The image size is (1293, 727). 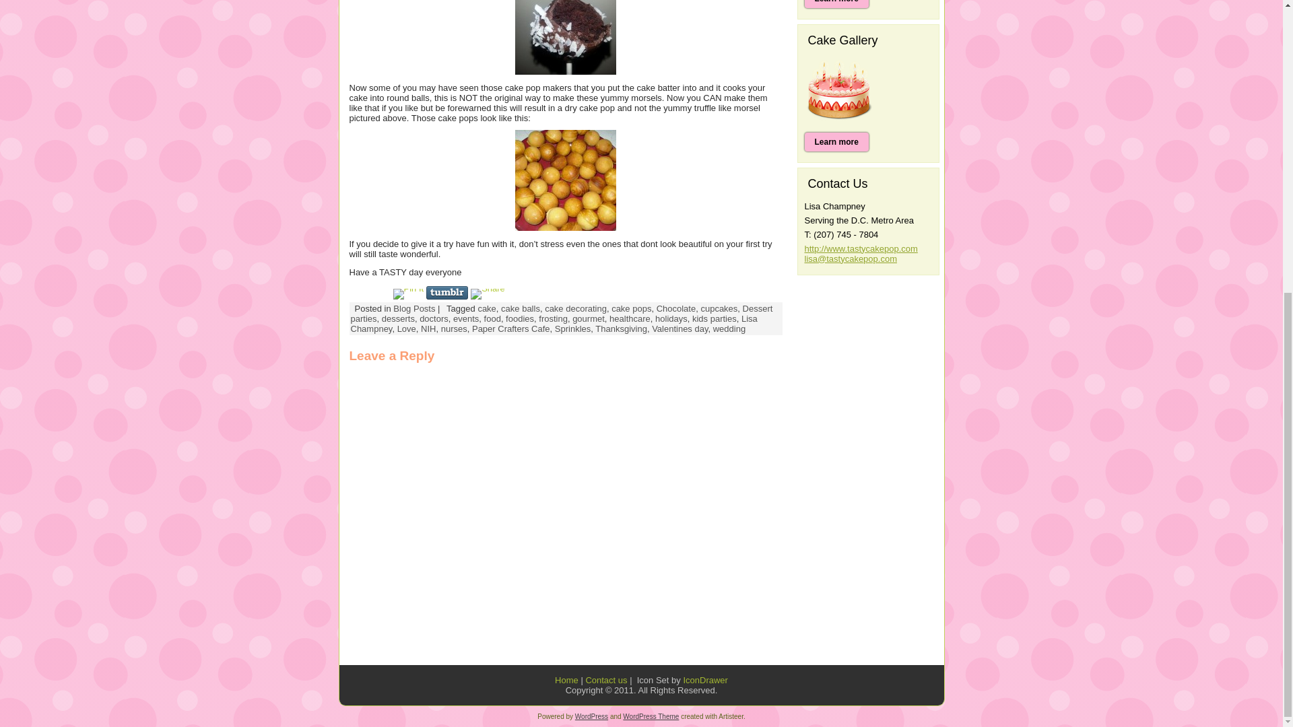 I want to click on holidays, so click(x=671, y=318).